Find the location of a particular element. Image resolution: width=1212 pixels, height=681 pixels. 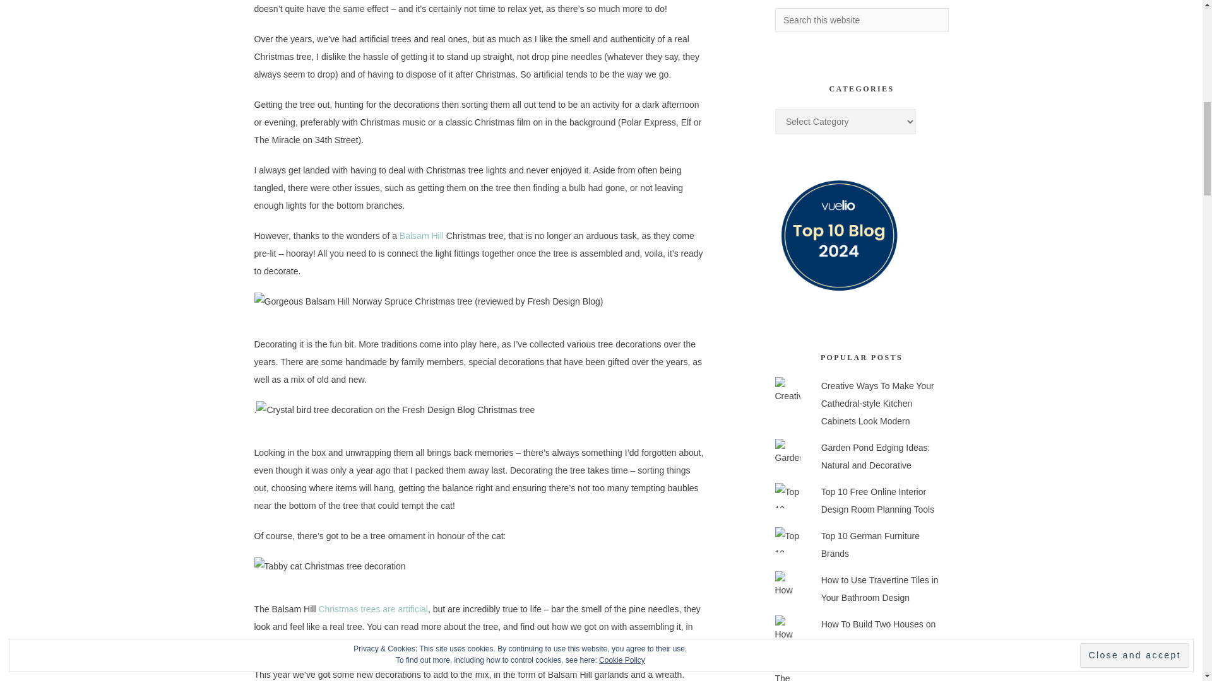

Top 10 Free Online Interior Design Room Planning Tools is located at coordinates (877, 501).